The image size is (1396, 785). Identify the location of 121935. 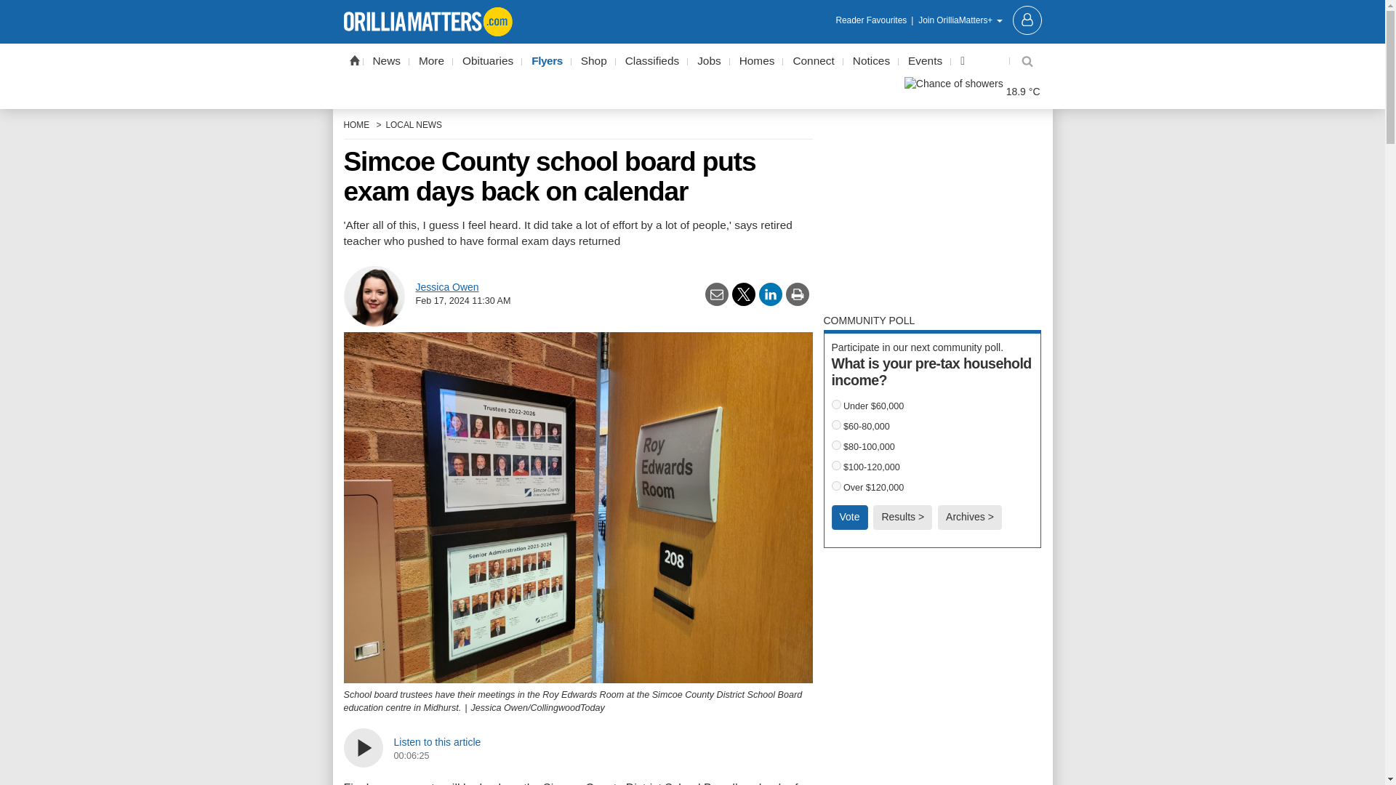
(836, 486).